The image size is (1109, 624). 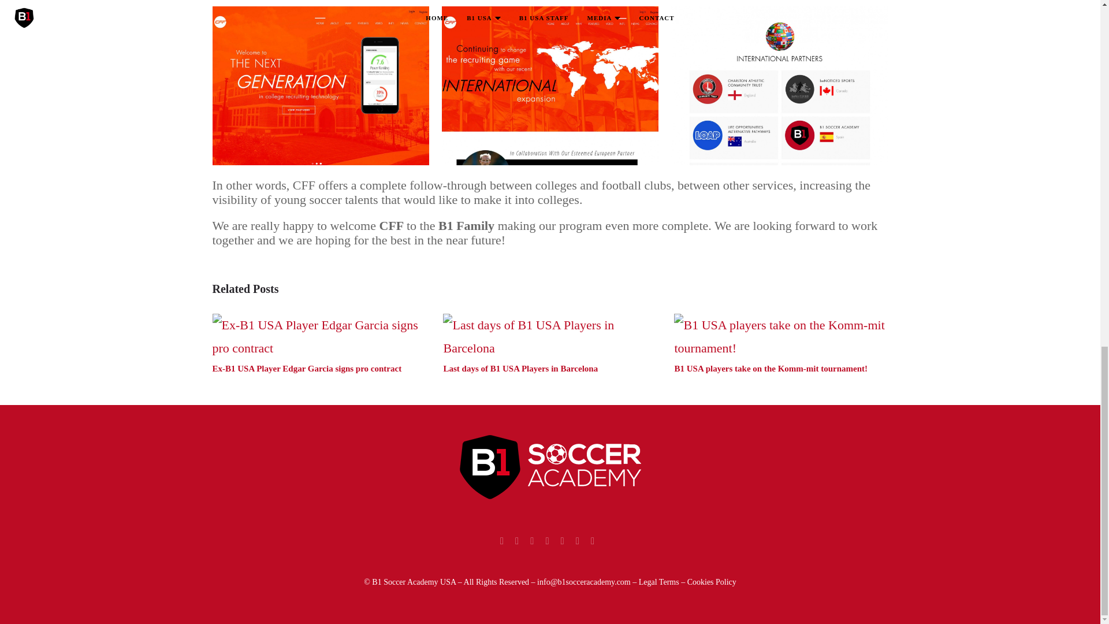 I want to click on Legal Terms , so click(x=660, y=582).